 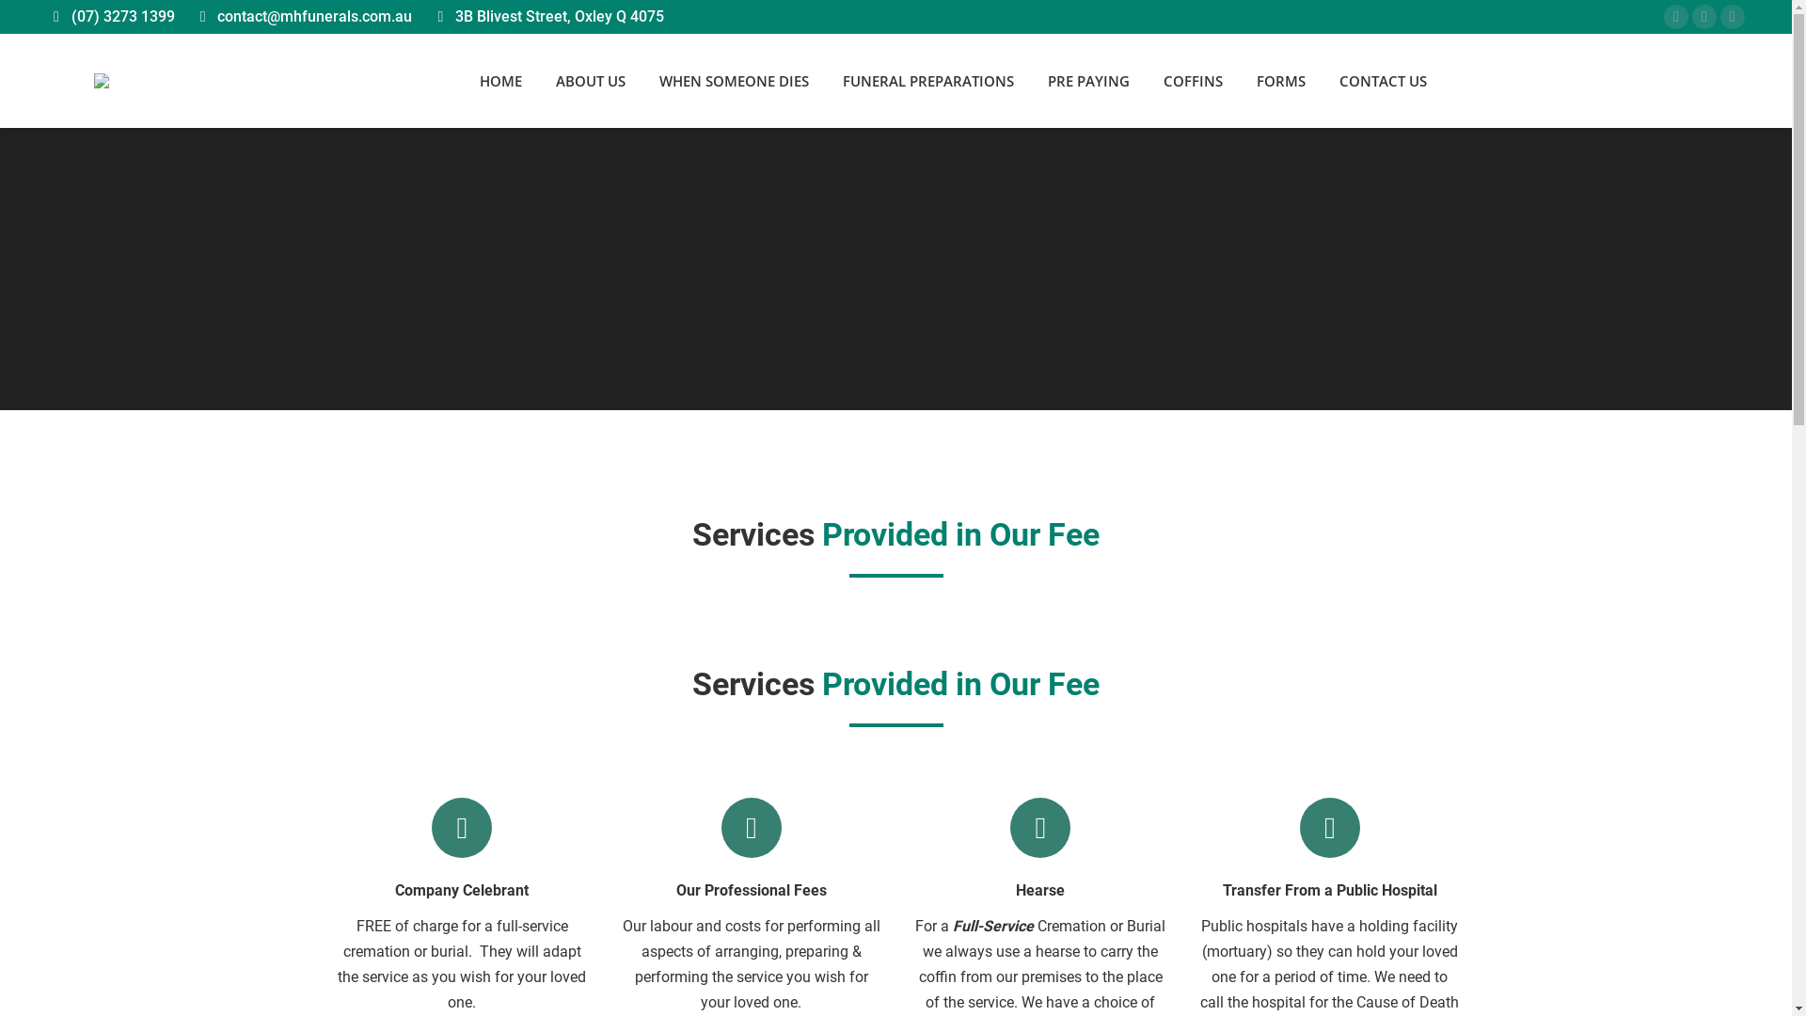 I want to click on CONTACT US, so click(x=1383, y=81).